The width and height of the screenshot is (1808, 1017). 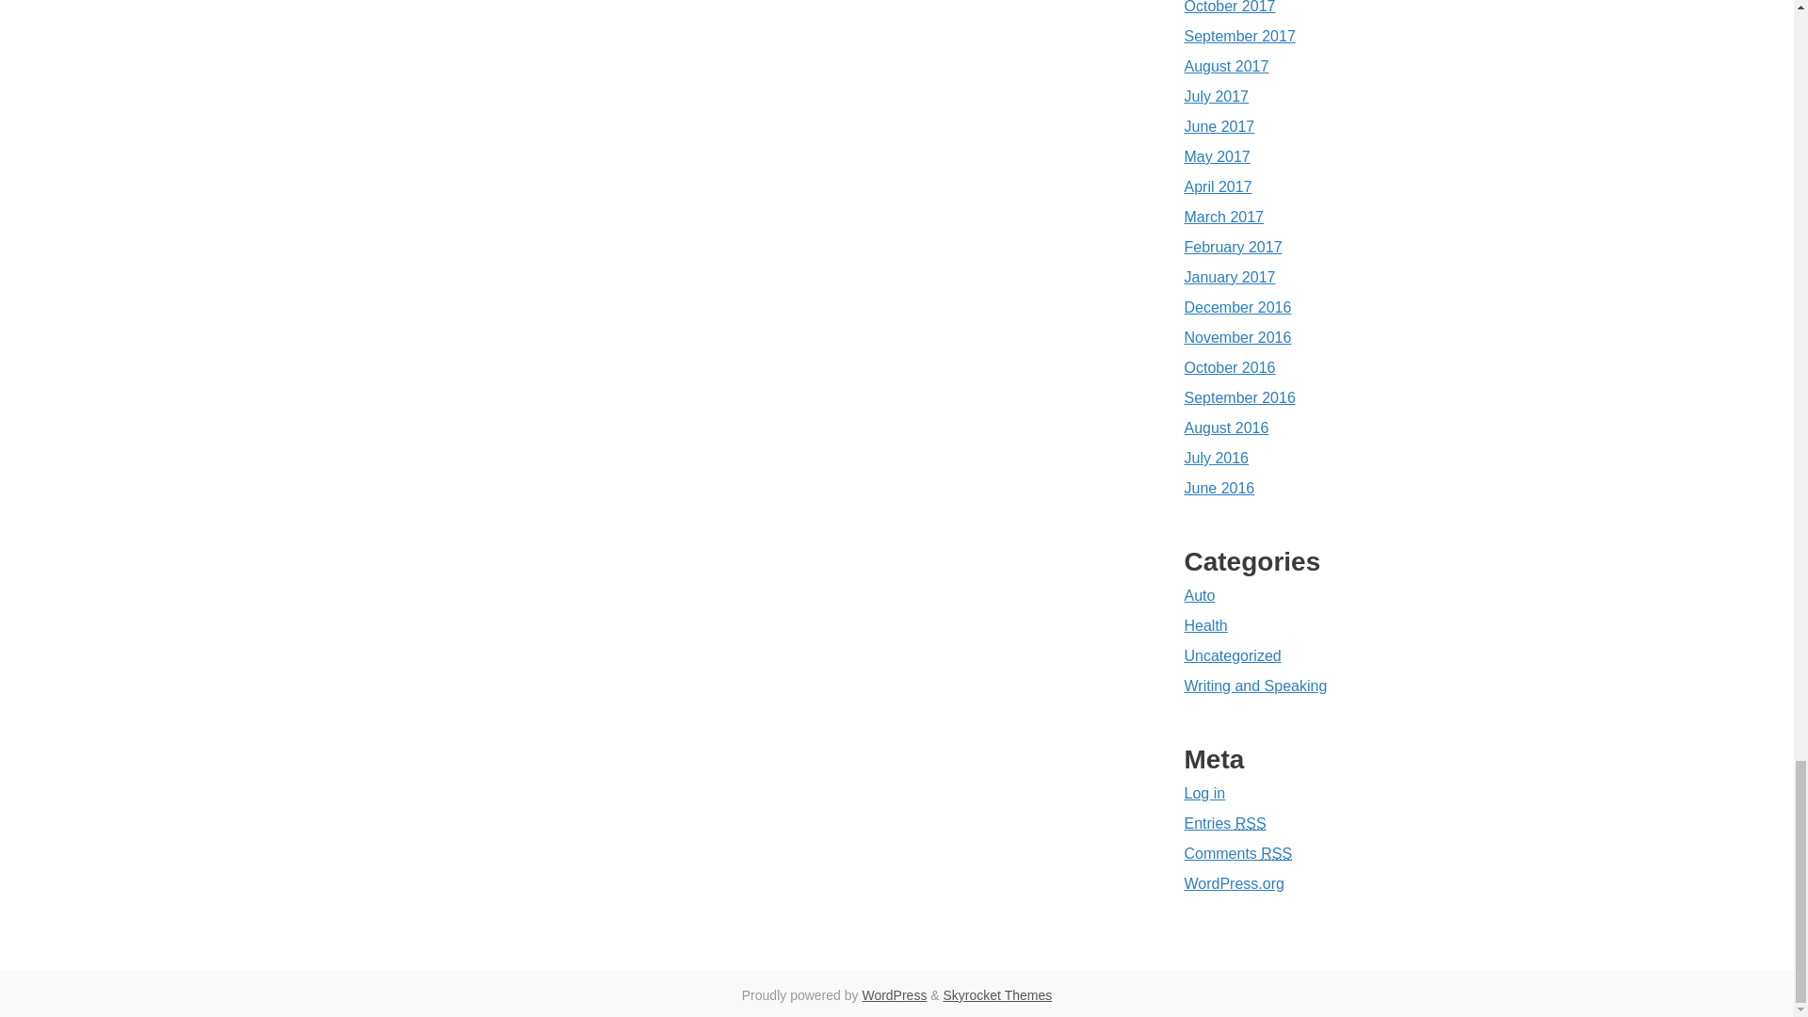 What do you see at coordinates (894, 994) in the screenshot?
I see `Semantic Personal Publishing Platform` at bounding box center [894, 994].